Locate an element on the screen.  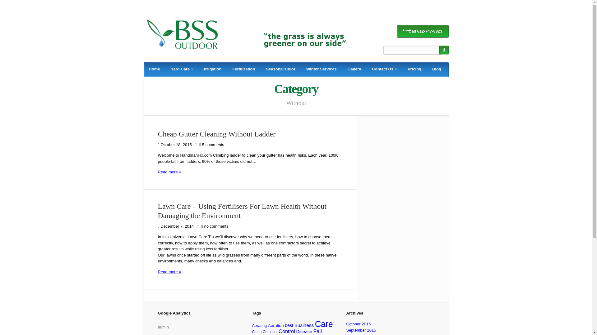
Seasonal Color is located at coordinates (280, 69).